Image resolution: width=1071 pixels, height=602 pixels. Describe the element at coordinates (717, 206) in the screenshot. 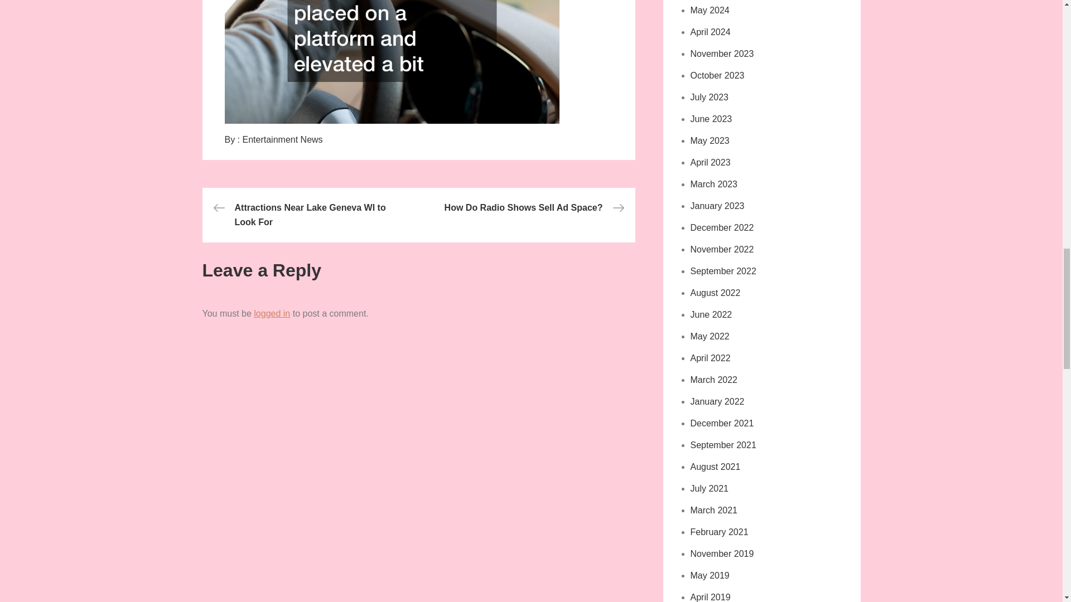

I see `January 2023` at that location.